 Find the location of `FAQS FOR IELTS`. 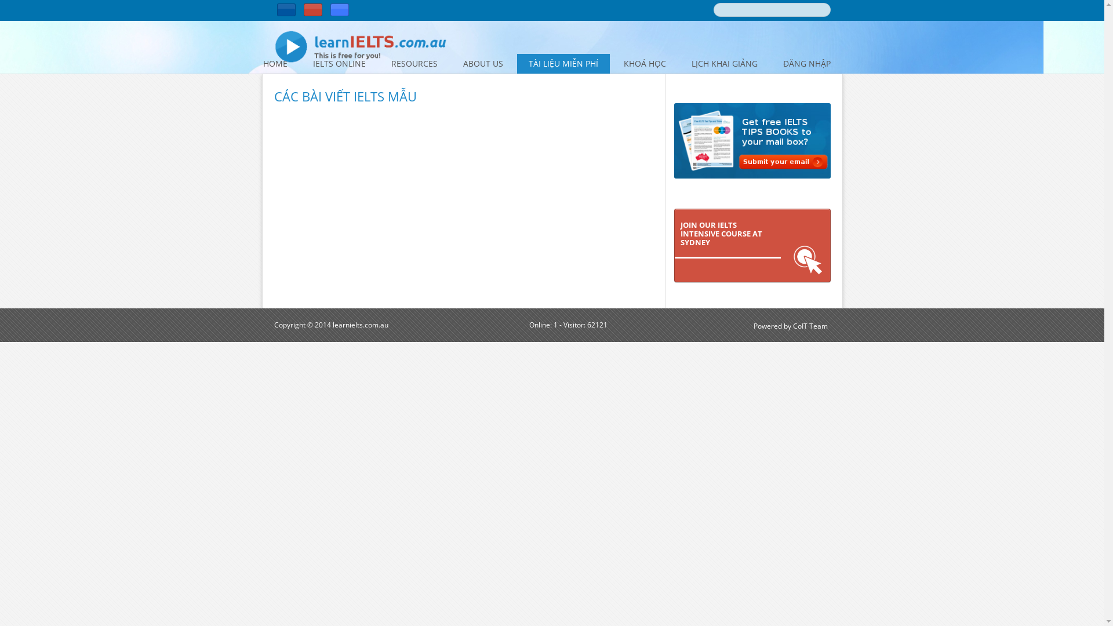

FAQS FOR IELTS is located at coordinates (360, 86).